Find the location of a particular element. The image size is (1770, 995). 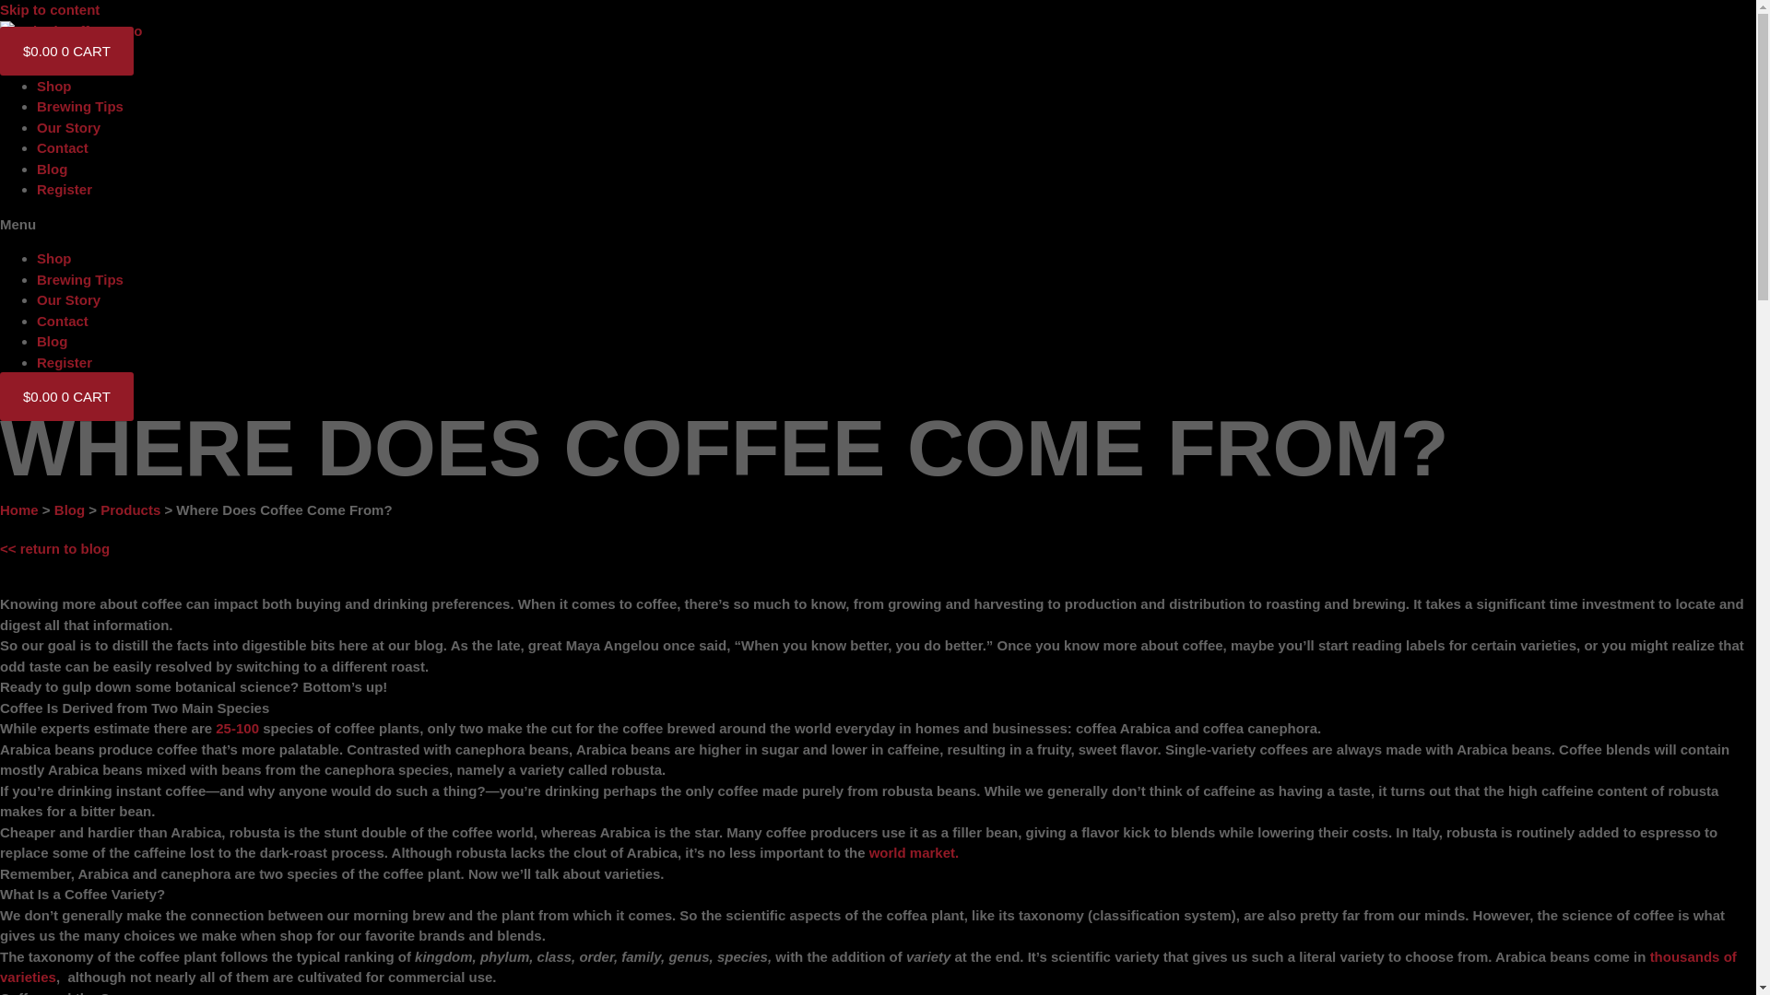

Our Story is located at coordinates (68, 299).